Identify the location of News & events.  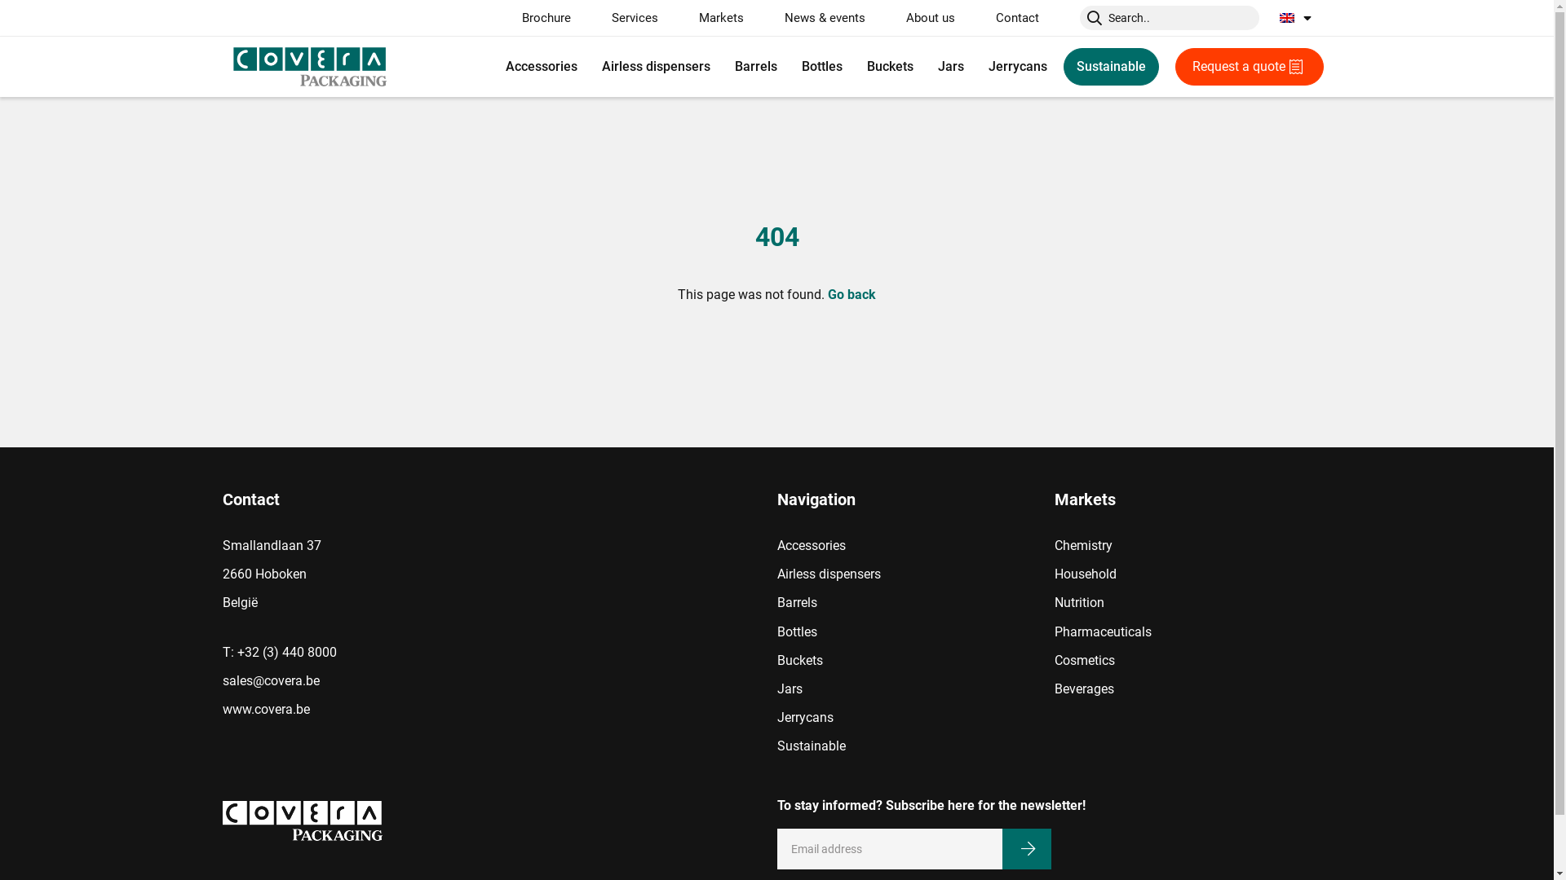
(825, 18).